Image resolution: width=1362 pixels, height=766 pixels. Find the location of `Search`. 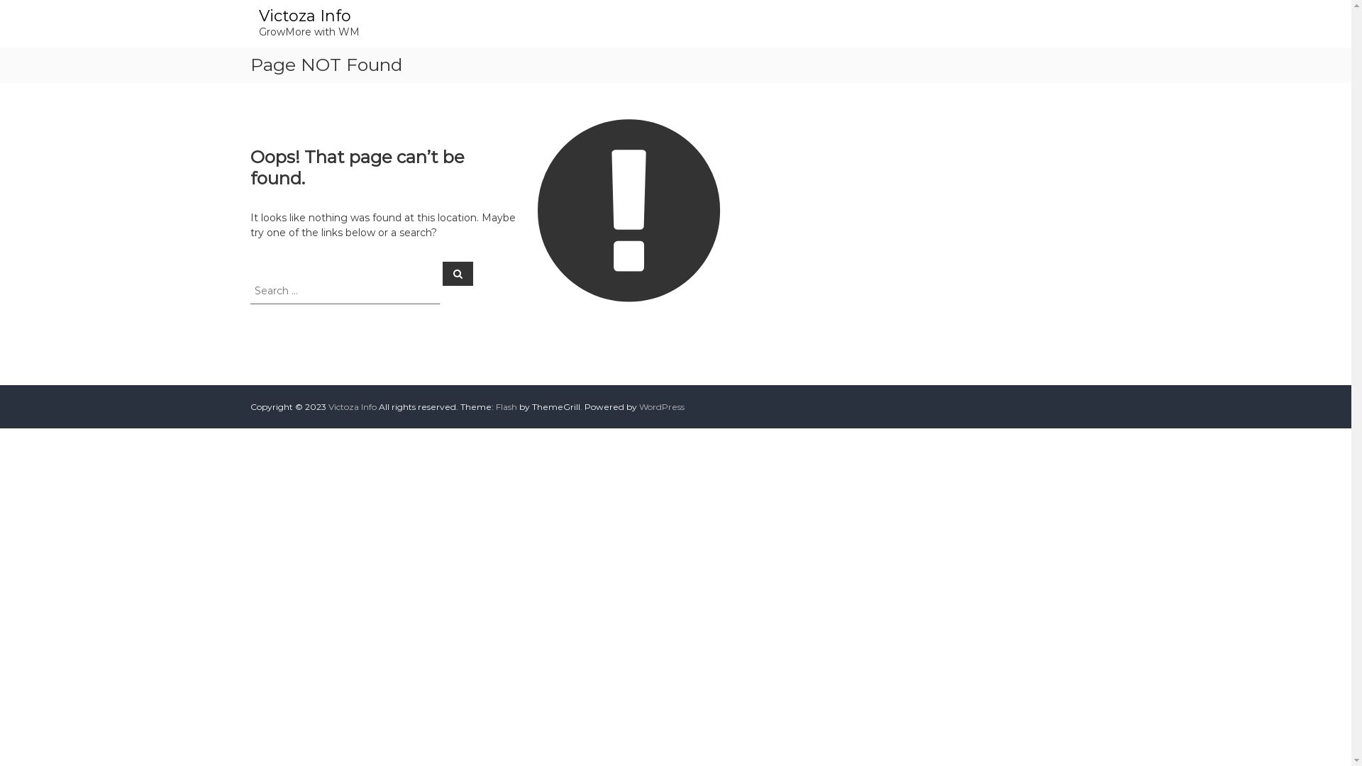

Search is located at coordinates (458, 273).